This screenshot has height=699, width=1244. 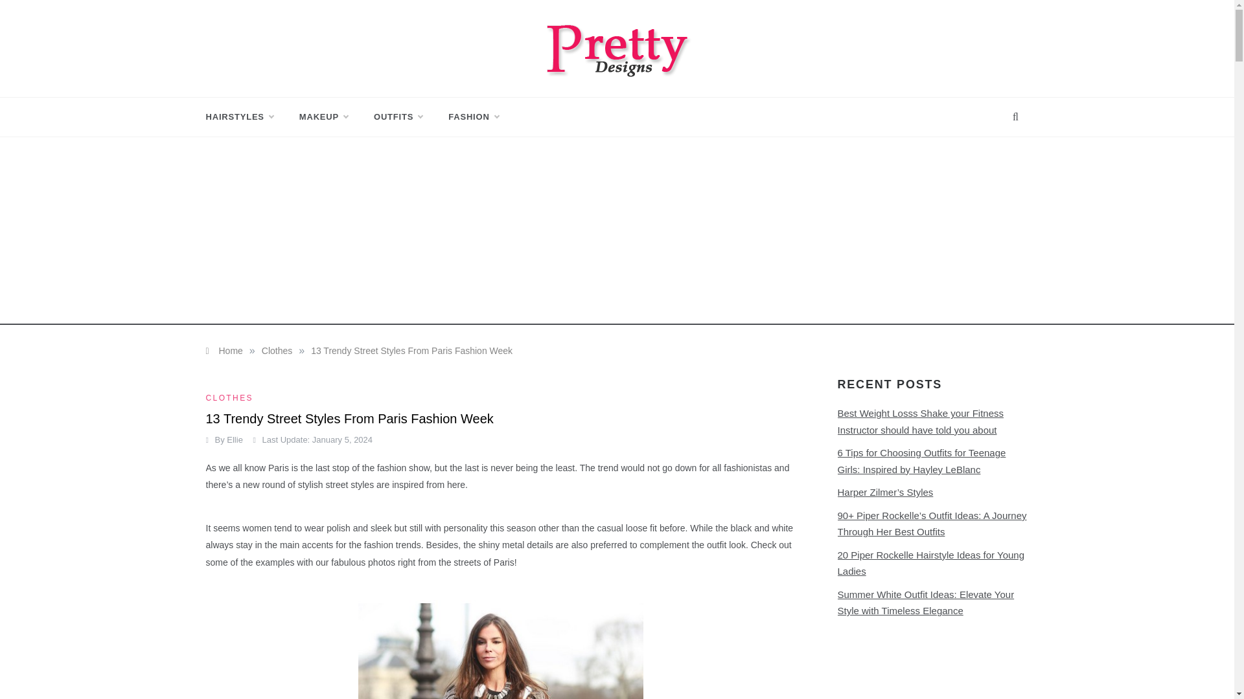 What do you see at coordinates (323, 116) in the screenshot?
I see `MAKEUP` at bounding box center [323, 116].